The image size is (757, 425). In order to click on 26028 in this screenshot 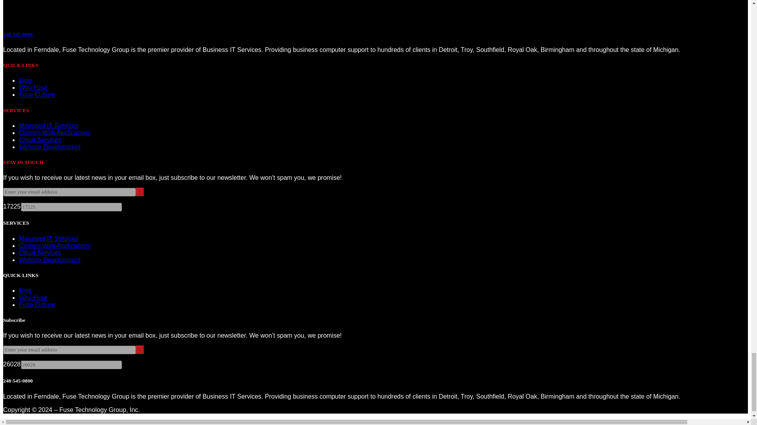, I will do `click(71, 364)`.